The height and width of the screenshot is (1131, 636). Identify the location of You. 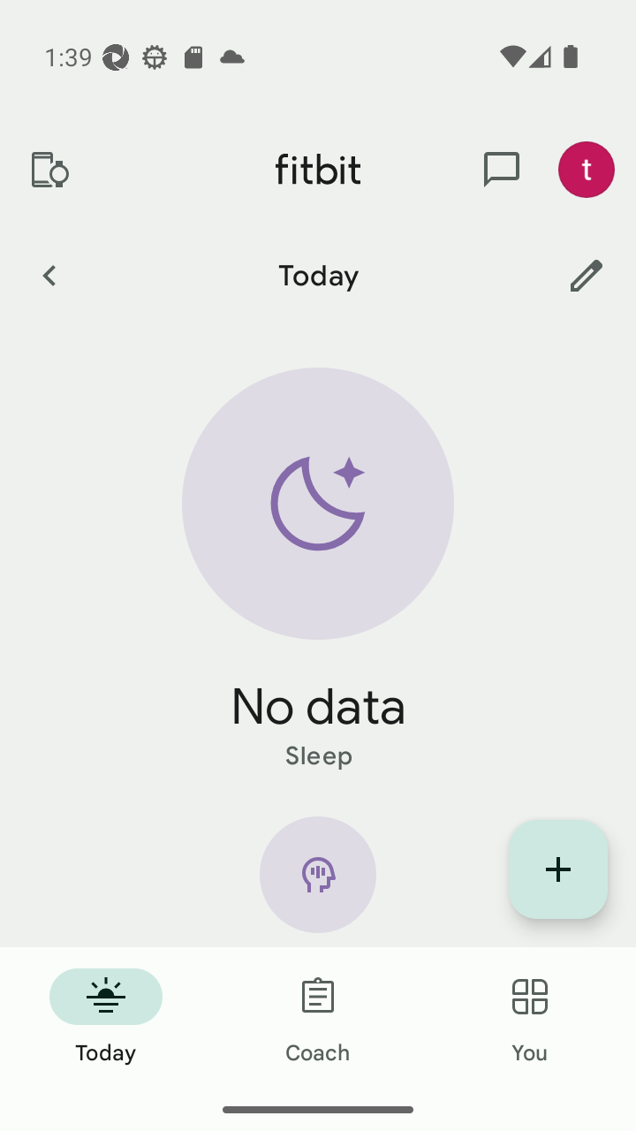
(530, 1018).